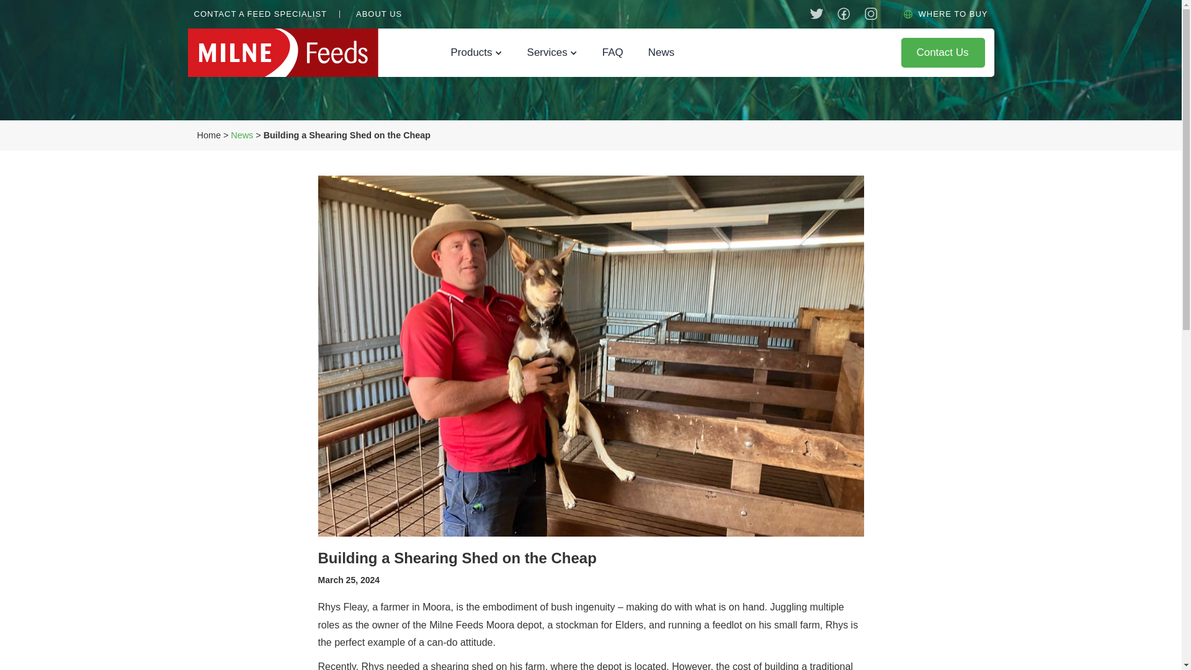 The width and height of the screenshot is (1191, 670). I want to click on WHERE TO BUY, so click(953, 14).